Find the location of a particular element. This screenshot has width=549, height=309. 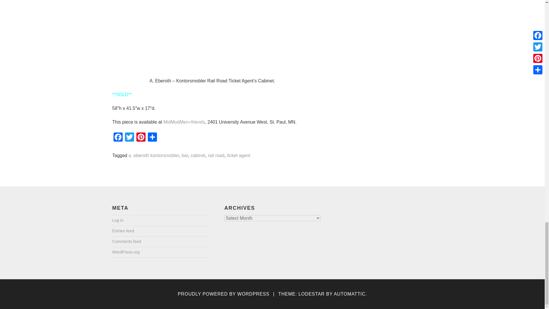

PROUDLY POWERED BY WORDPRESS is located at coordinates (224, 294).